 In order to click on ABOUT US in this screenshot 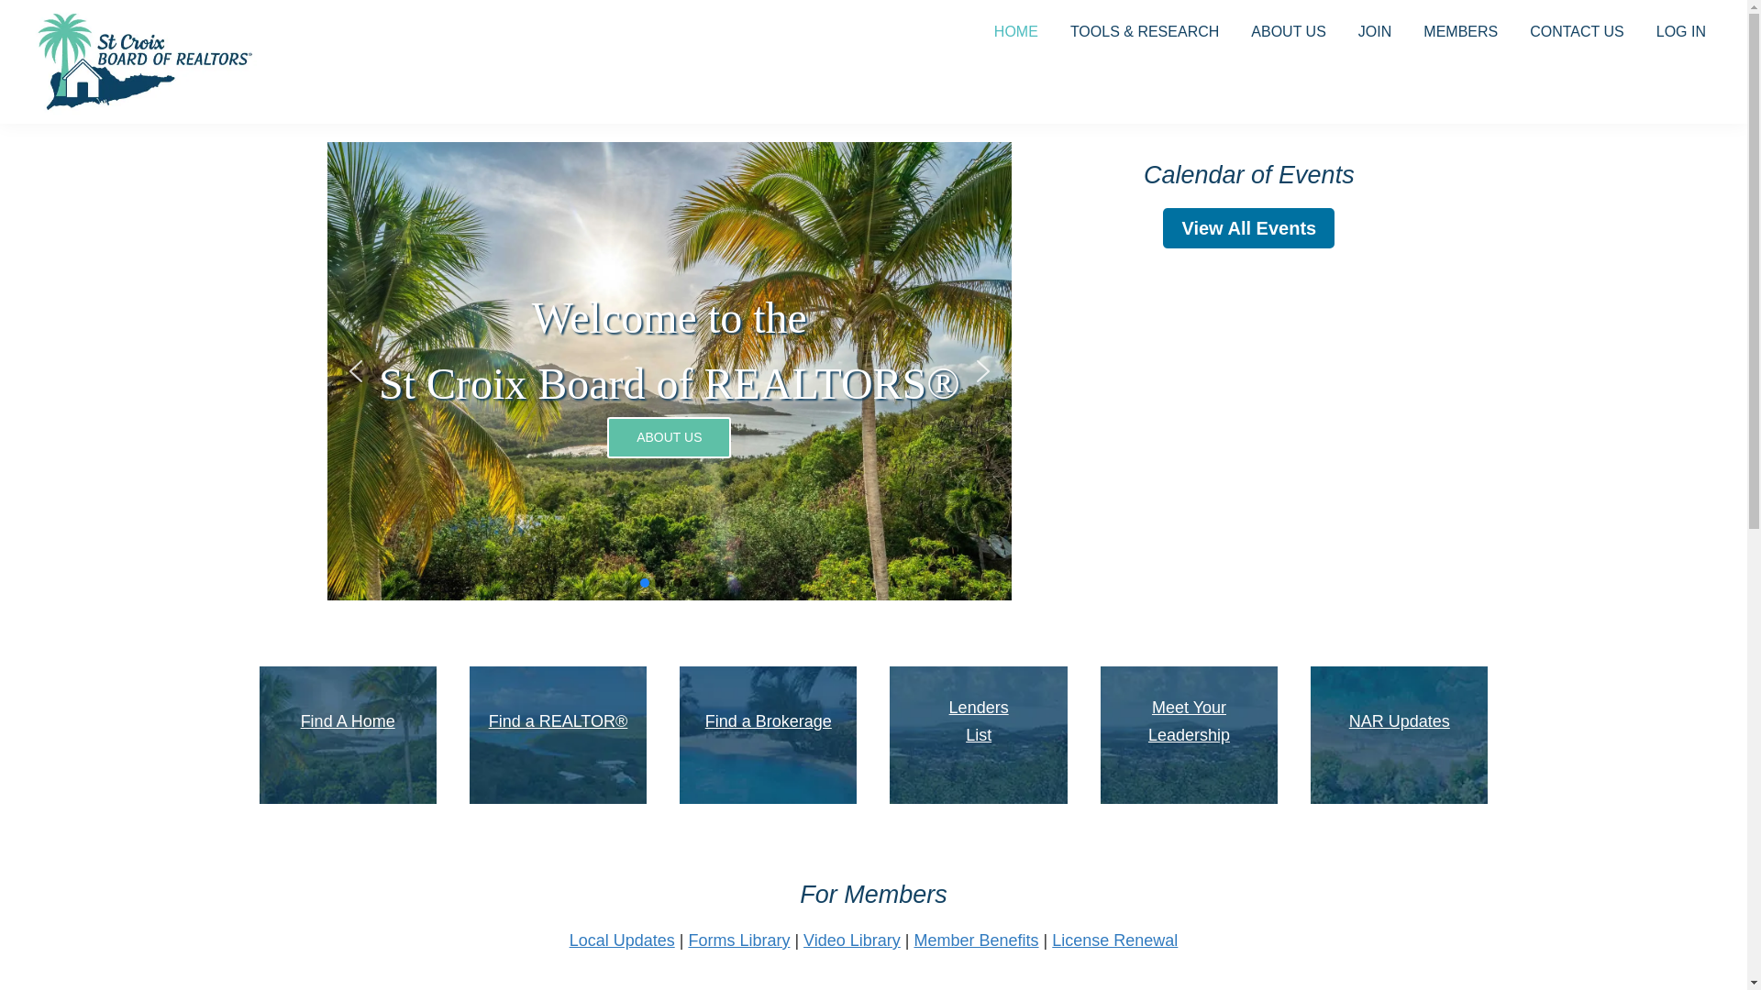, I will do `click(669, 436)`.